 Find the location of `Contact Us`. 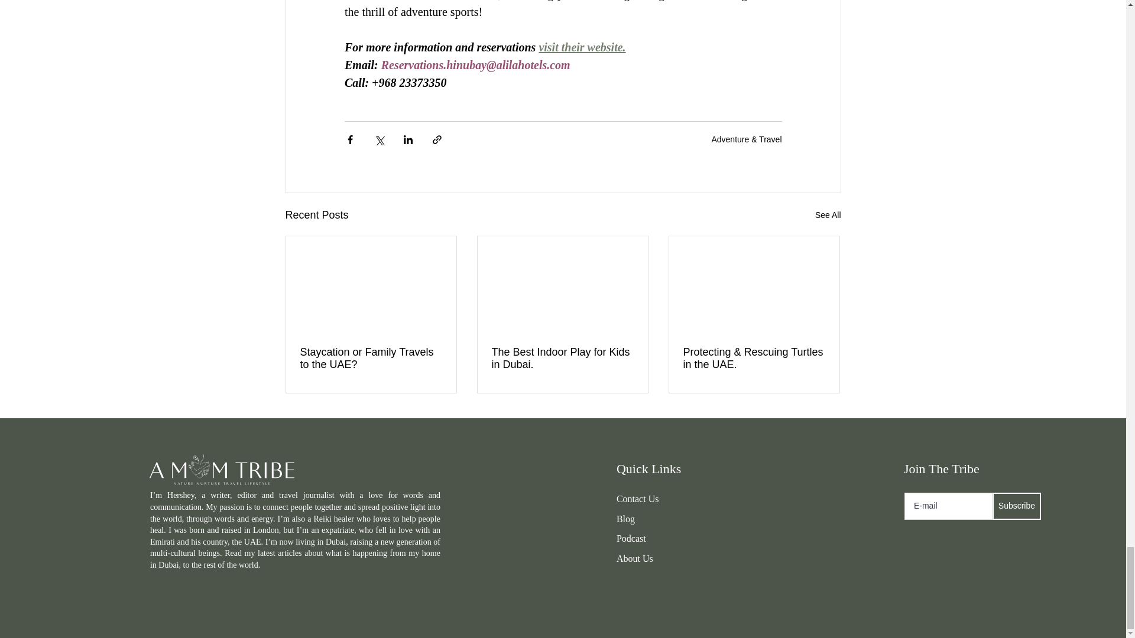

Contact Us is located at coordinates (637, 499).